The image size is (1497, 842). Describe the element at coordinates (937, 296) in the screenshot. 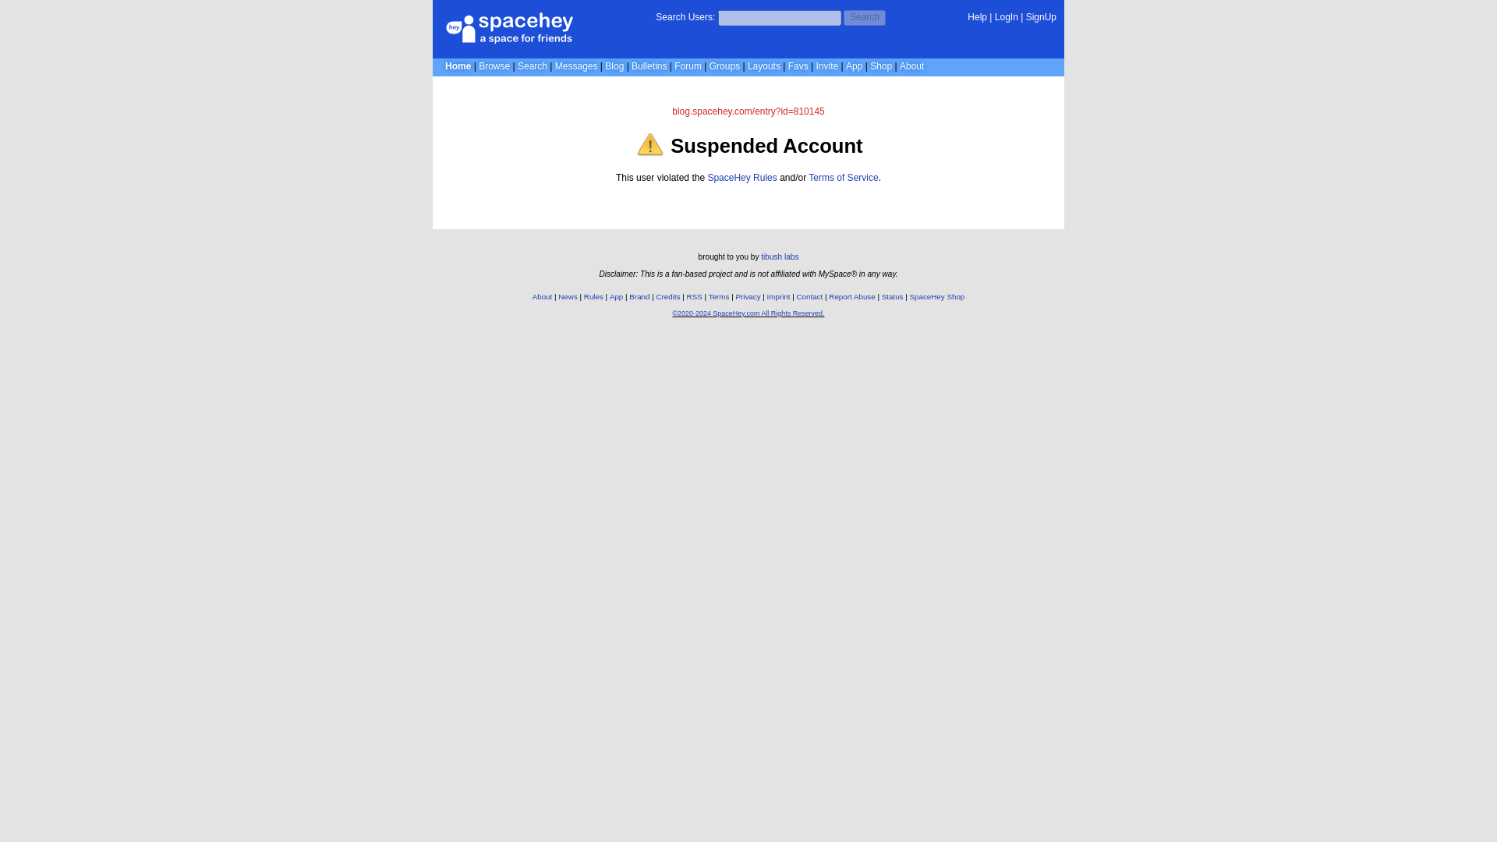

I see `SpaceHey Shop` at that location.